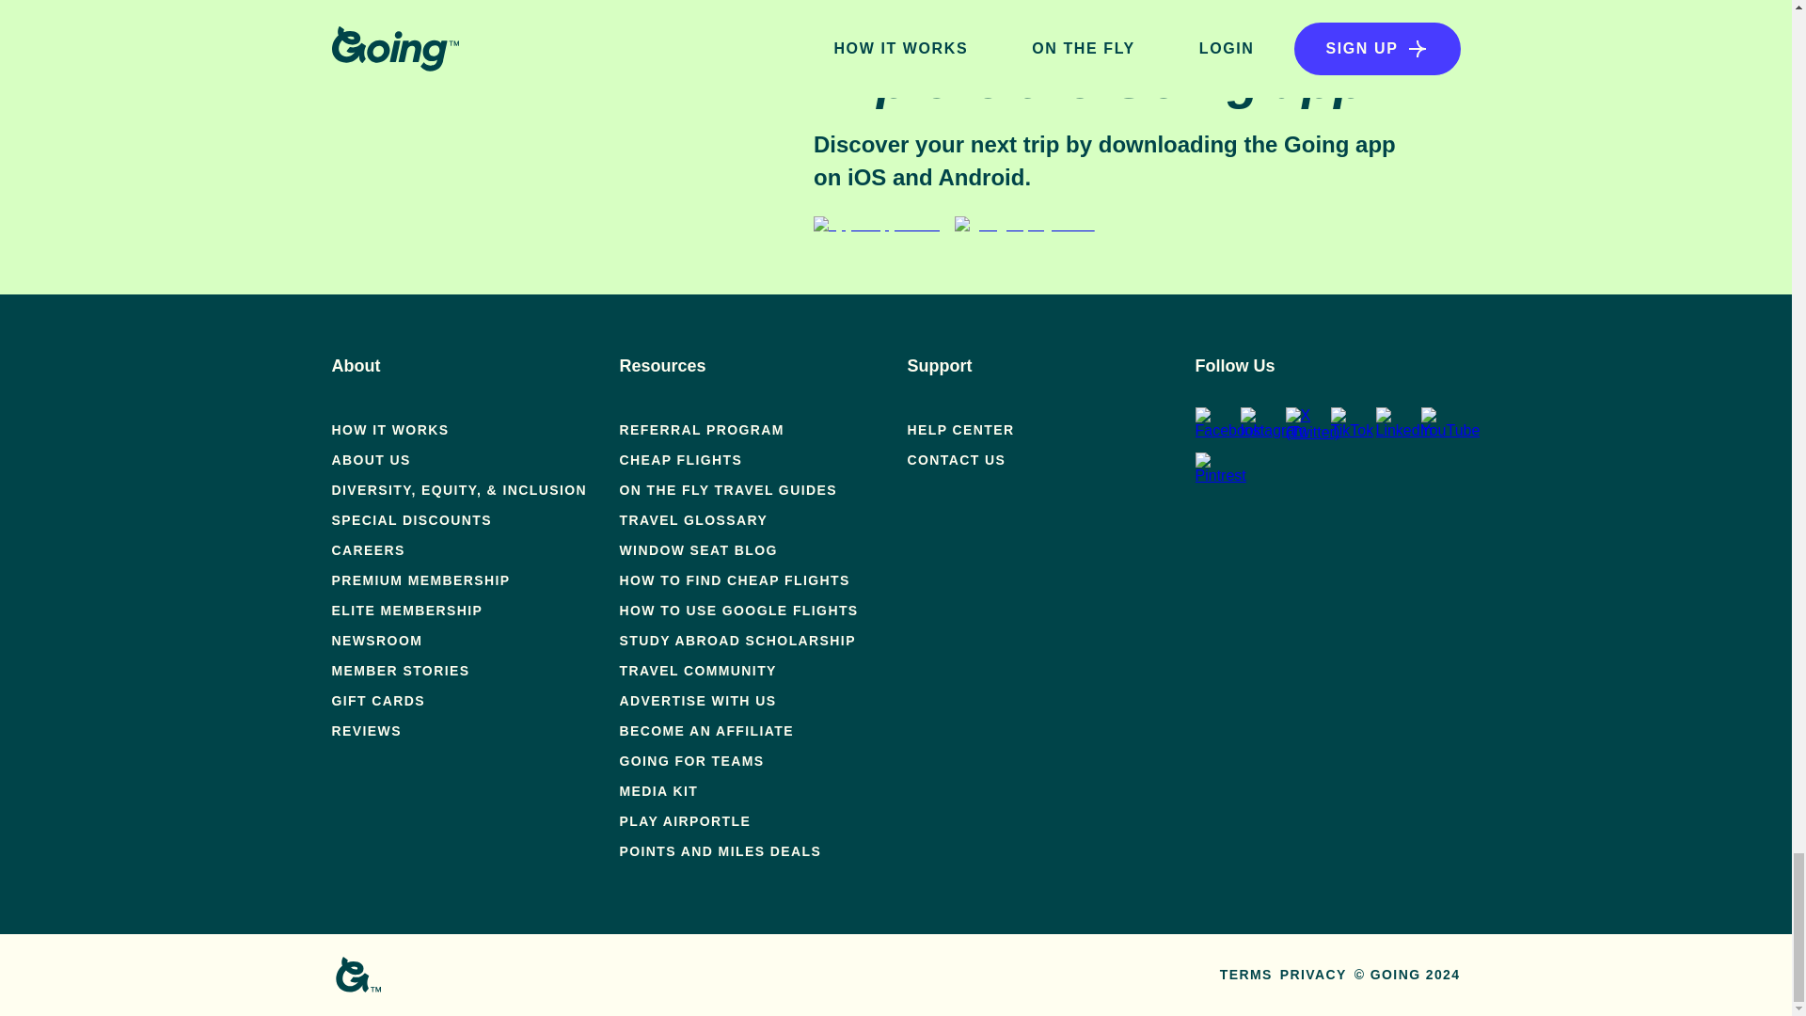 Image resolution: width=1806 pixels, height=1016 pixels. Describe the element at coordinates (370, 459) in the screenshot. I see `ABOUT US` at that location.